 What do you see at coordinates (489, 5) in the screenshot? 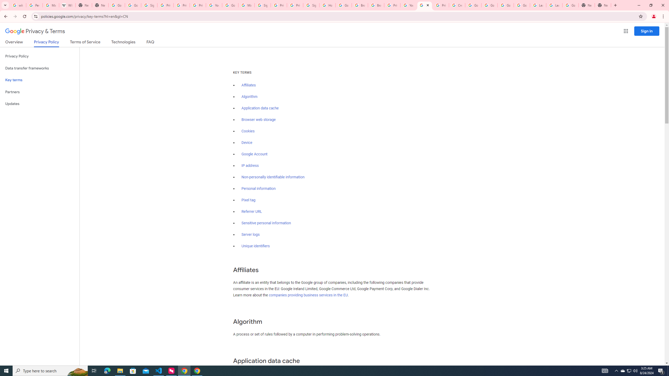
I see `Google Account Help` at bounding box center [489, 5].